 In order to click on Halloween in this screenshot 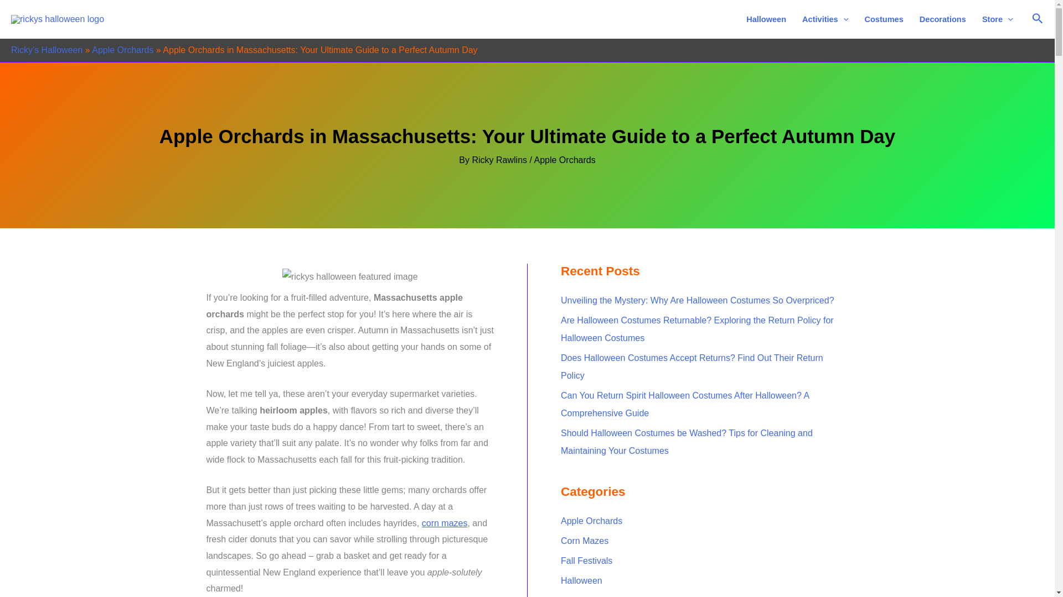, I will do `click(766, 19)`.